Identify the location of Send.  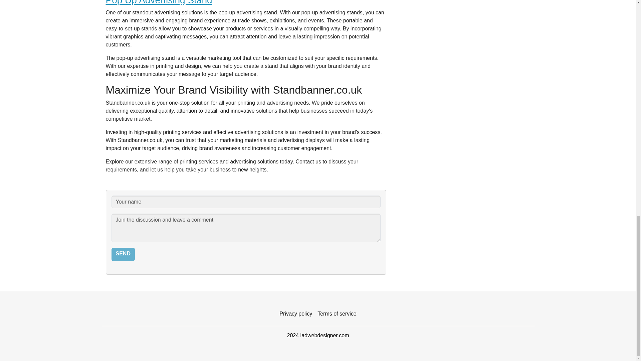
(123, 254).